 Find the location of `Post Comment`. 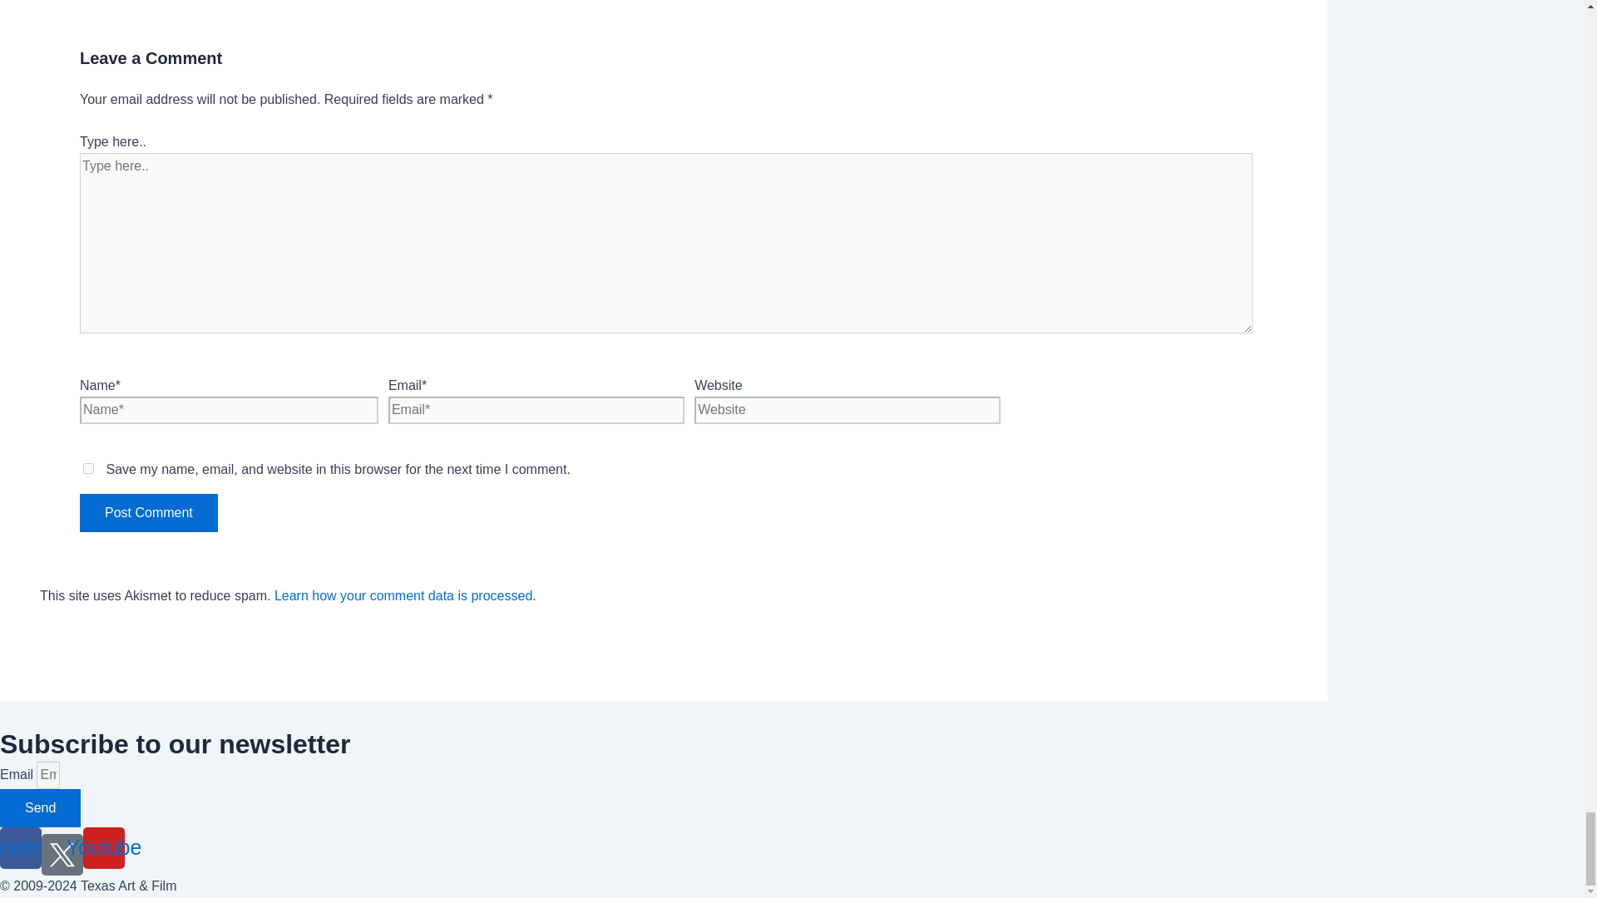

Post Comment is located at coordinates (148, 513).